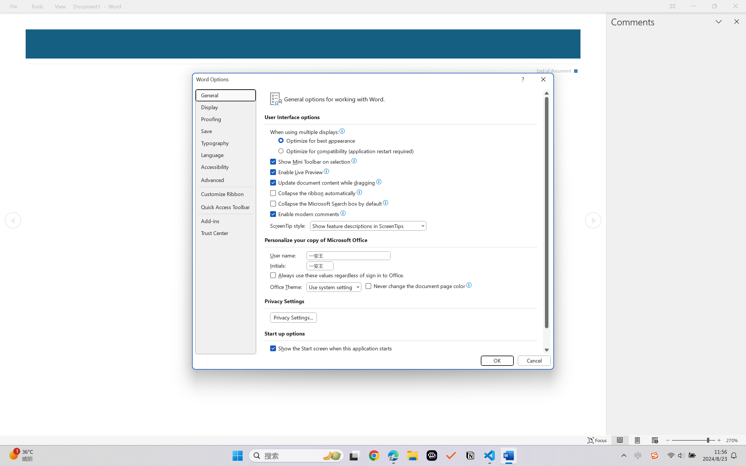  I want to click on User name, so click(348, 256).